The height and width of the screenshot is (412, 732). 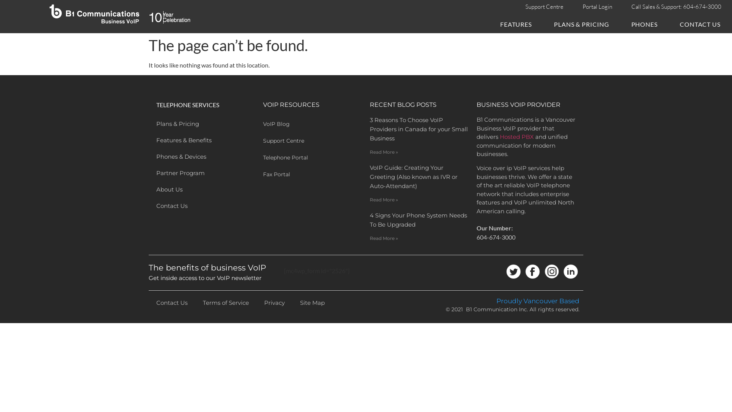 I want to click on About Us, so click(x=206, y=189).